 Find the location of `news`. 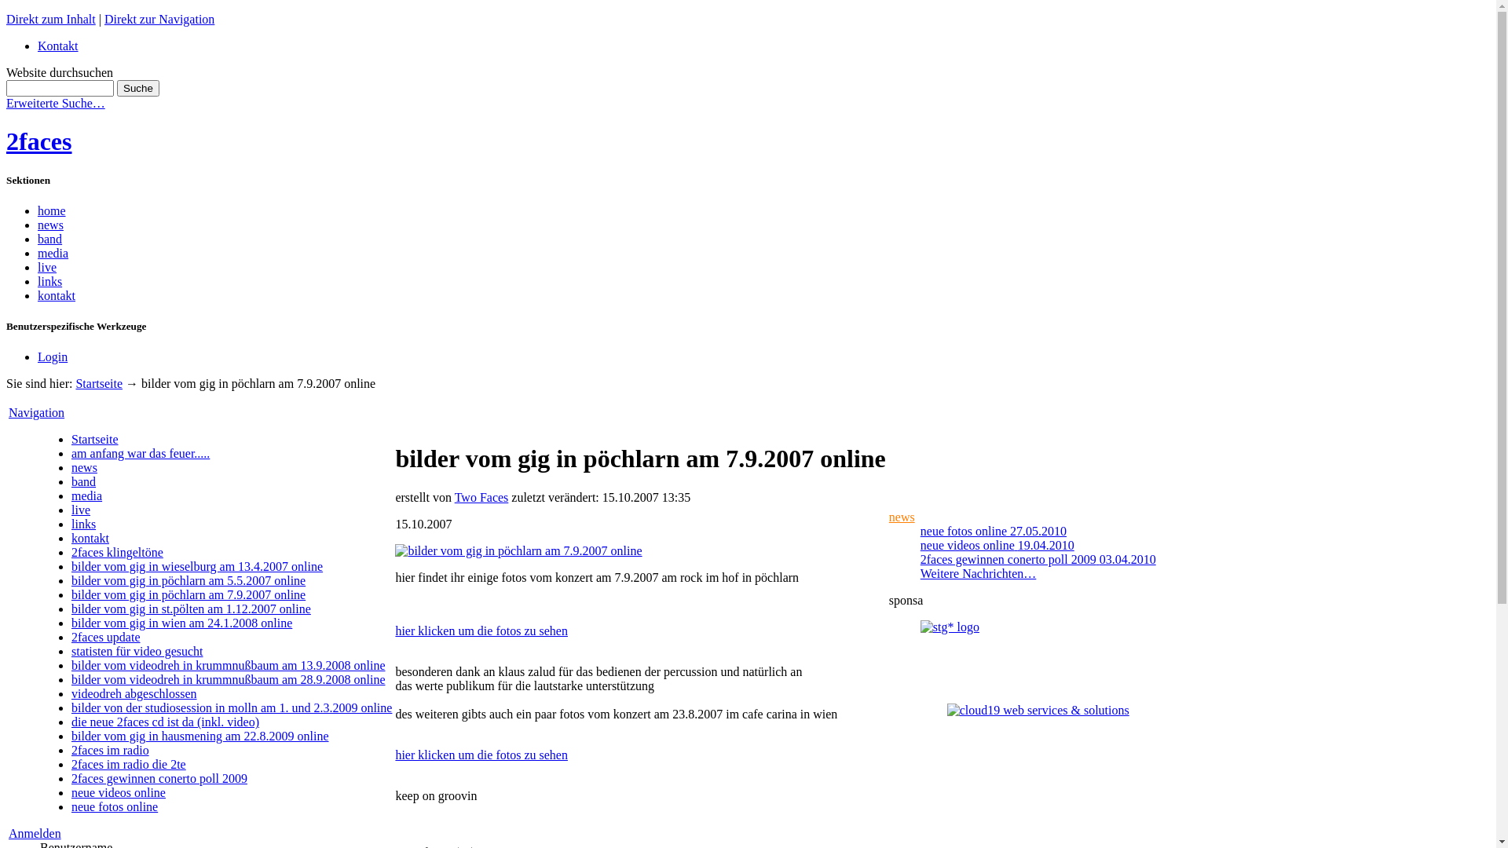

news is located at coordinates (85, 468).